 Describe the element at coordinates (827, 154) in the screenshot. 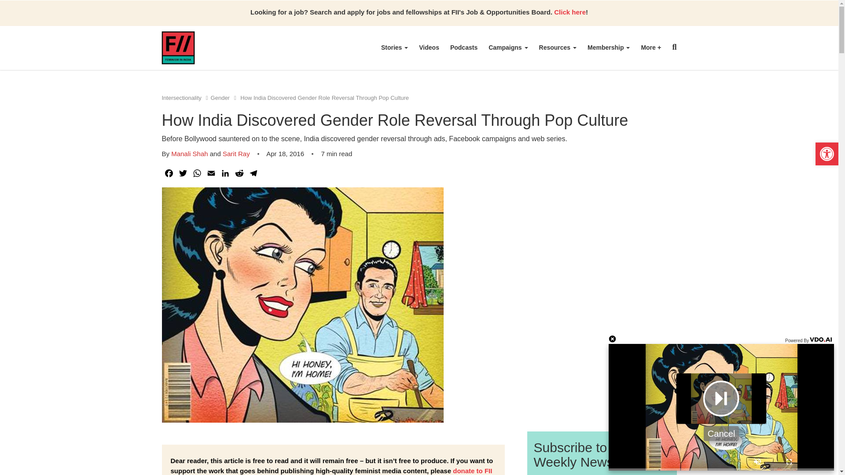

I see `Accessibility Tools` at that location.